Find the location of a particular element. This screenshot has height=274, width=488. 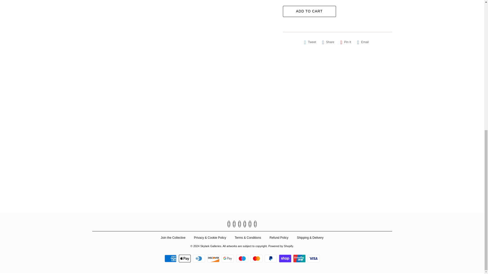

Visa is located at coordinates (313, 258).